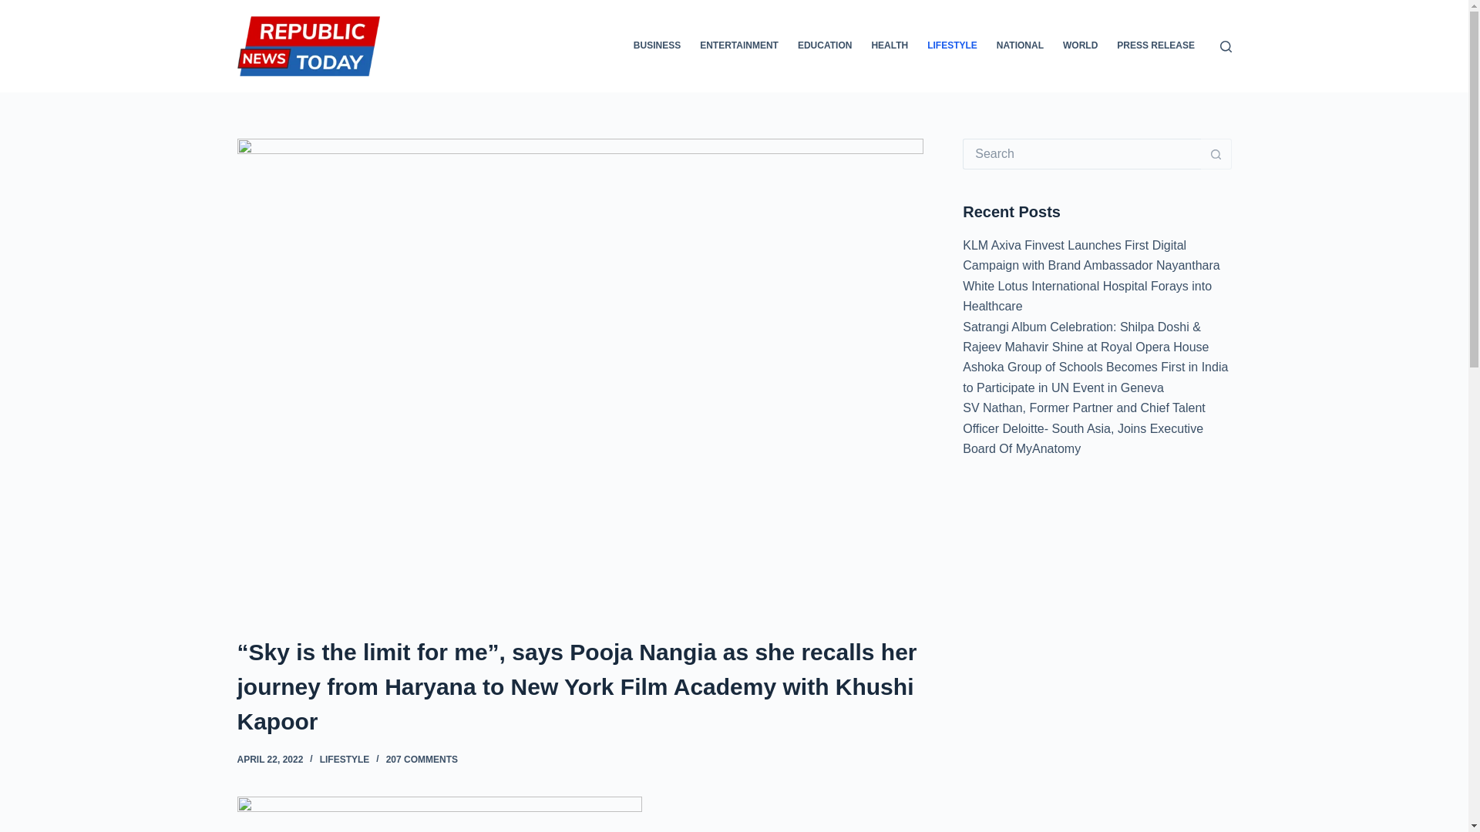  What do you see at coordinates (15, 8) in the screenshot?
I see `Skip to content` at bounding box center [15, 8].